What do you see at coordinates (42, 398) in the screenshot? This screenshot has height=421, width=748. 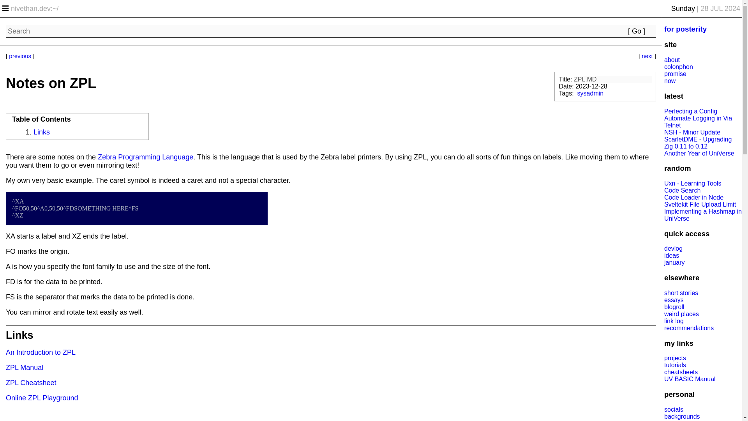 I see `Online ZPL Playground` at bounding box center [42, 398].